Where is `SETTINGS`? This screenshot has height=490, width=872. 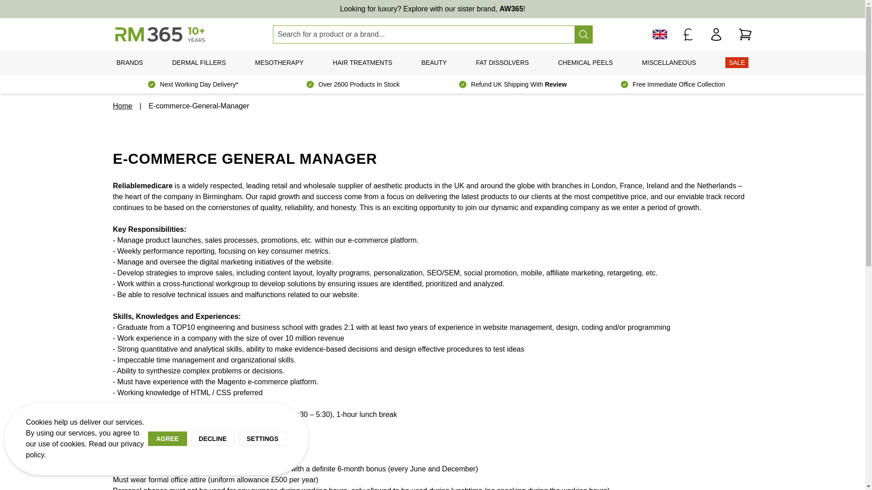 SETTINGS is located at coordinates (263, 438).